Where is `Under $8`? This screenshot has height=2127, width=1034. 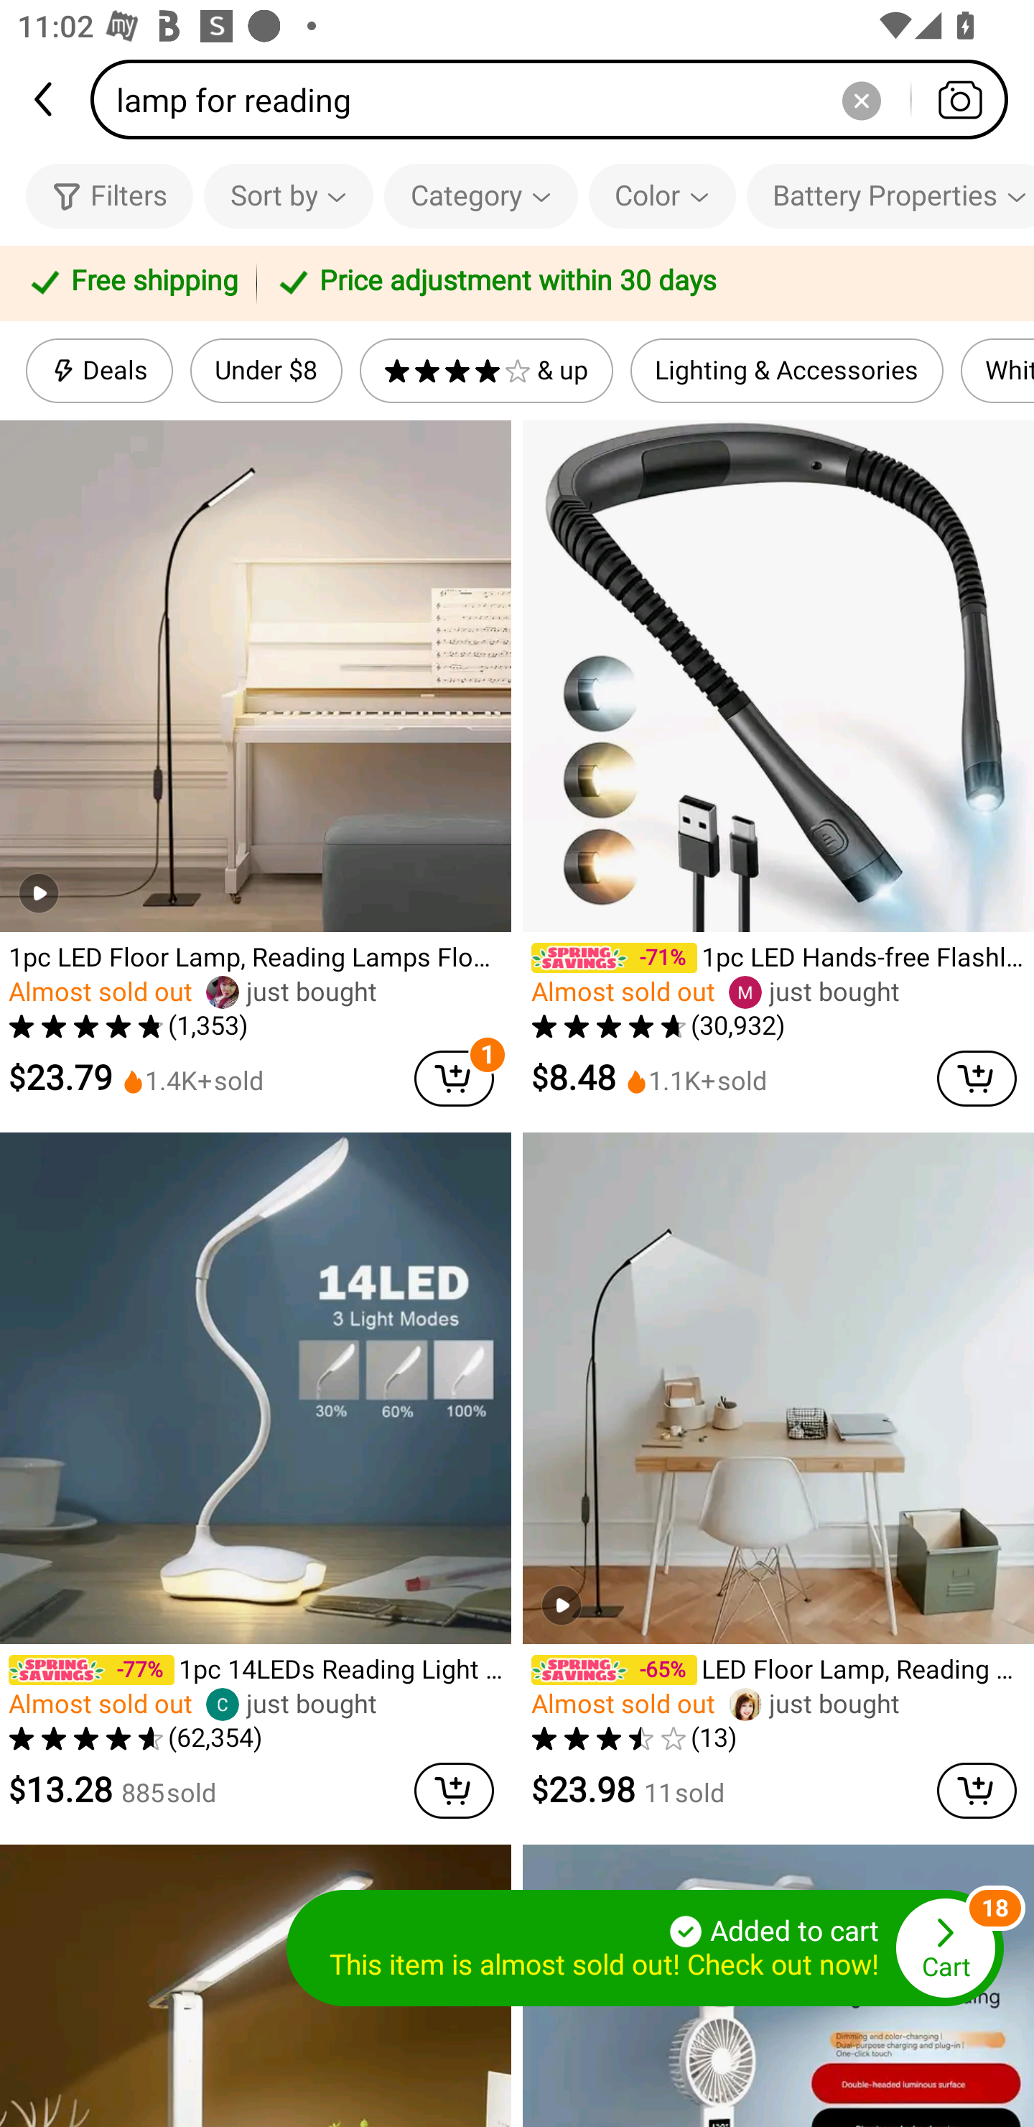
Under $8 is located at coordinates (266, 371).